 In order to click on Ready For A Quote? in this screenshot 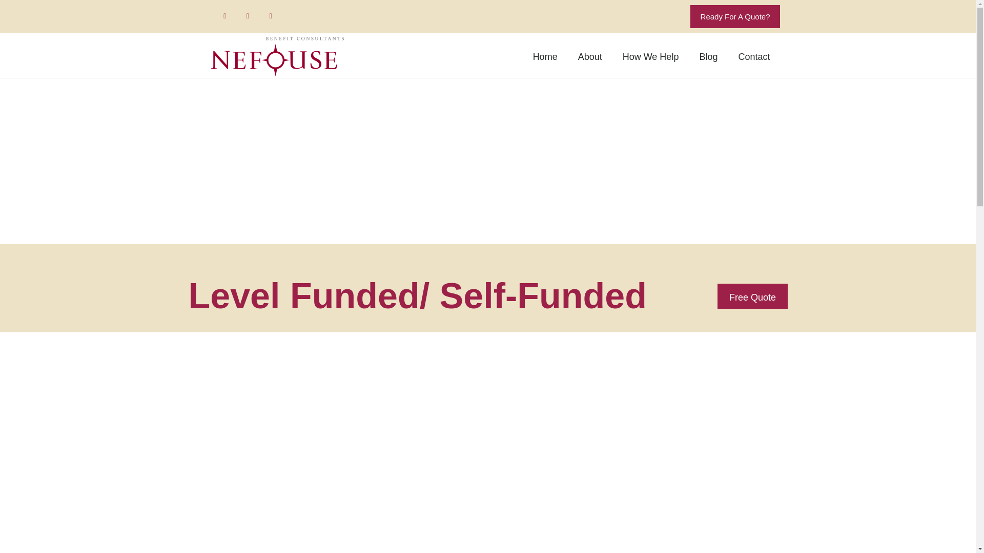, I will do `click(735, 16)`.